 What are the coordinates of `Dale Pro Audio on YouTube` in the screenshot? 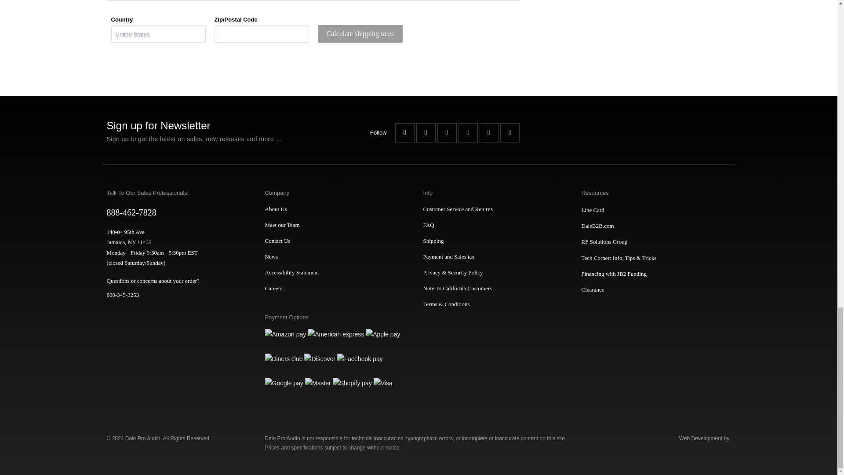 It's located at (447, 133).